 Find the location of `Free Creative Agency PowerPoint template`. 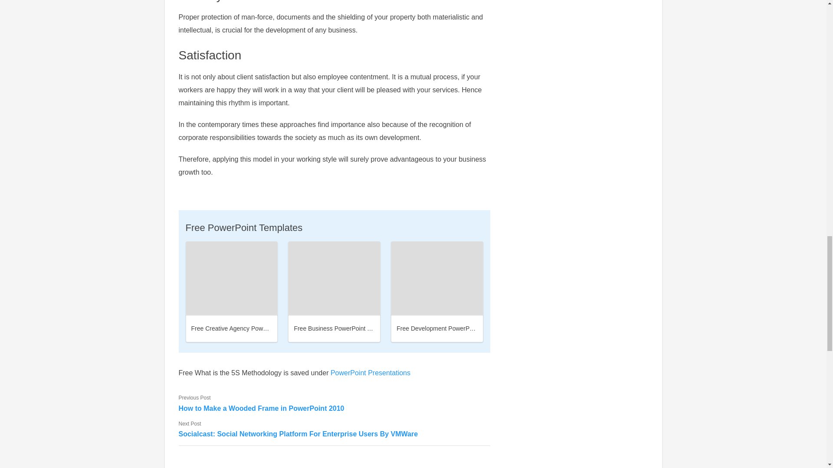

Free Creative Agency PowerPoint template is located at coordinates (249, 328).